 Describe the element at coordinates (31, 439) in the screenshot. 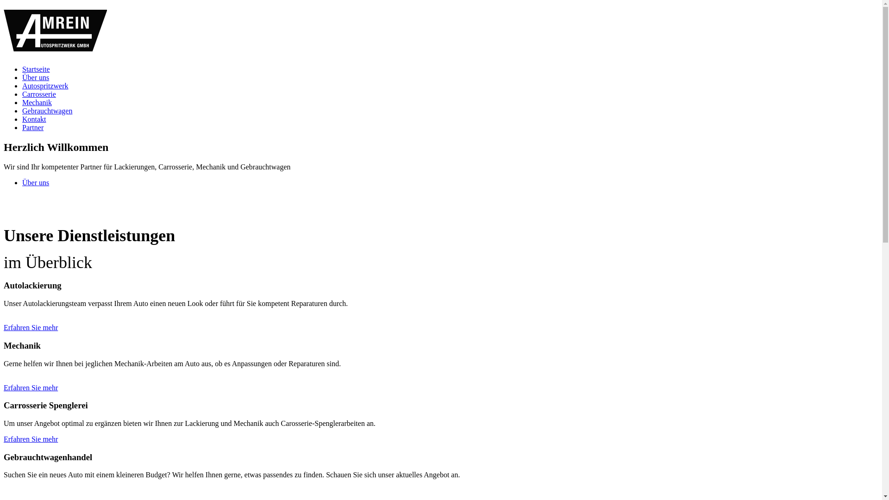

I see `Erfahren Sie mehr` at that location.